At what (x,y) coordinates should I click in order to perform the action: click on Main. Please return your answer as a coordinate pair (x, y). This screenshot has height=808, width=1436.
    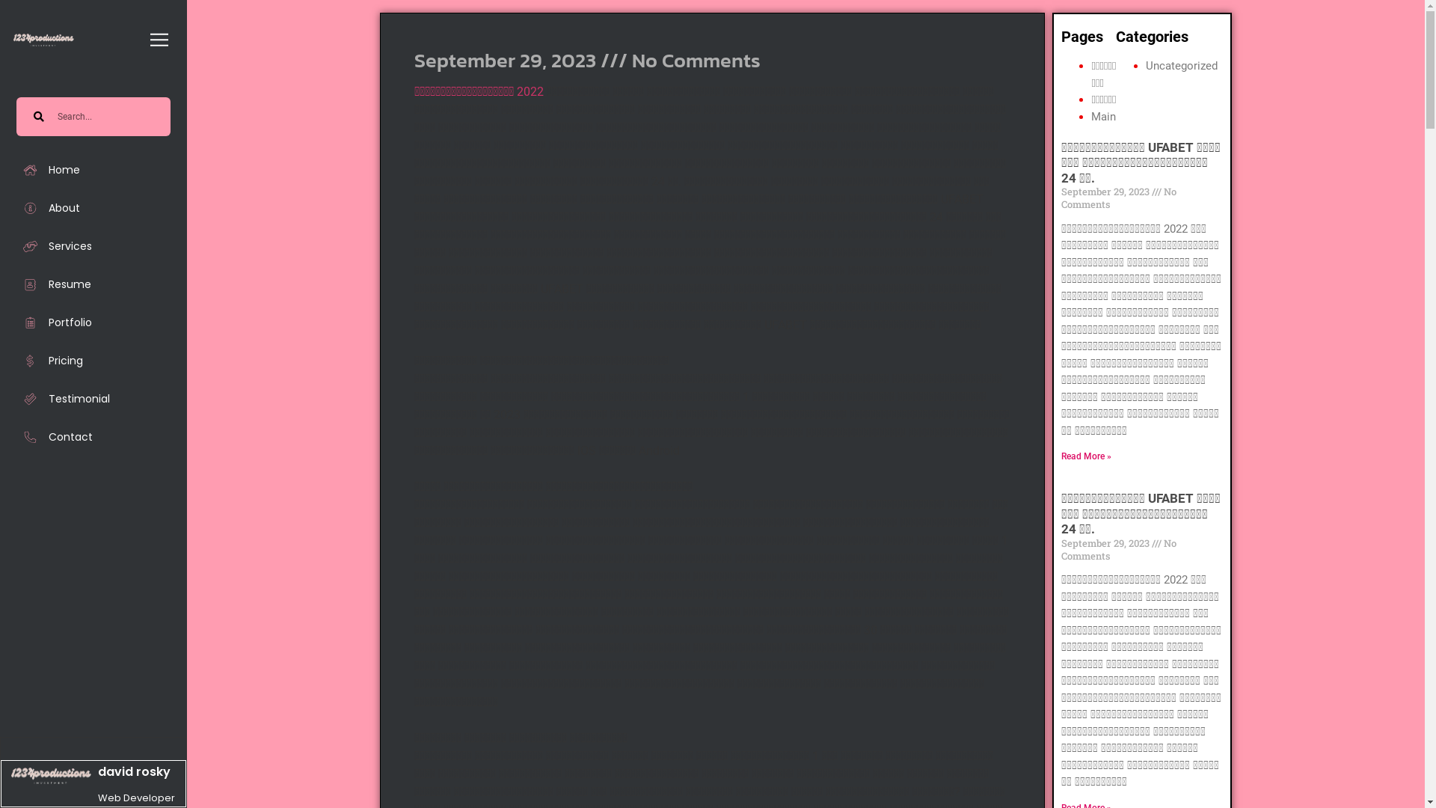
    Looking at the image, I should click on (1104, 116).